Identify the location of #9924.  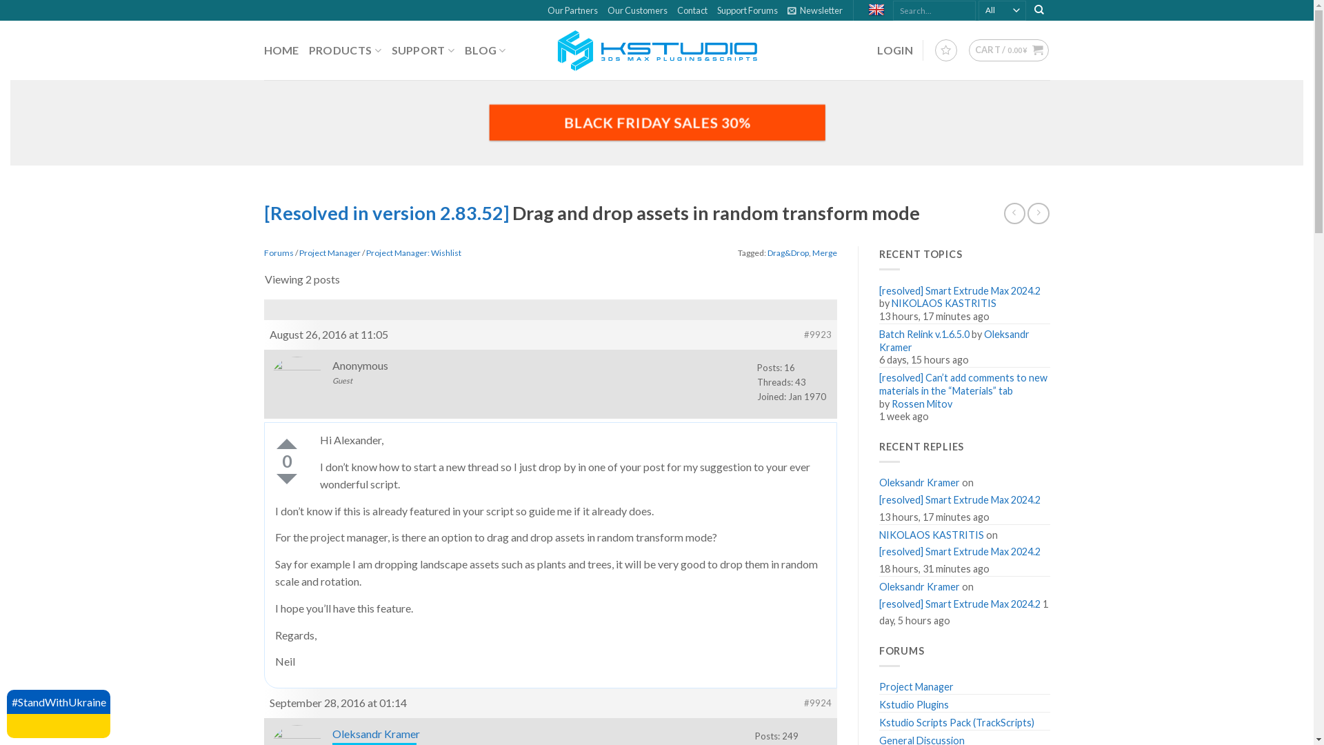
(818, 704).